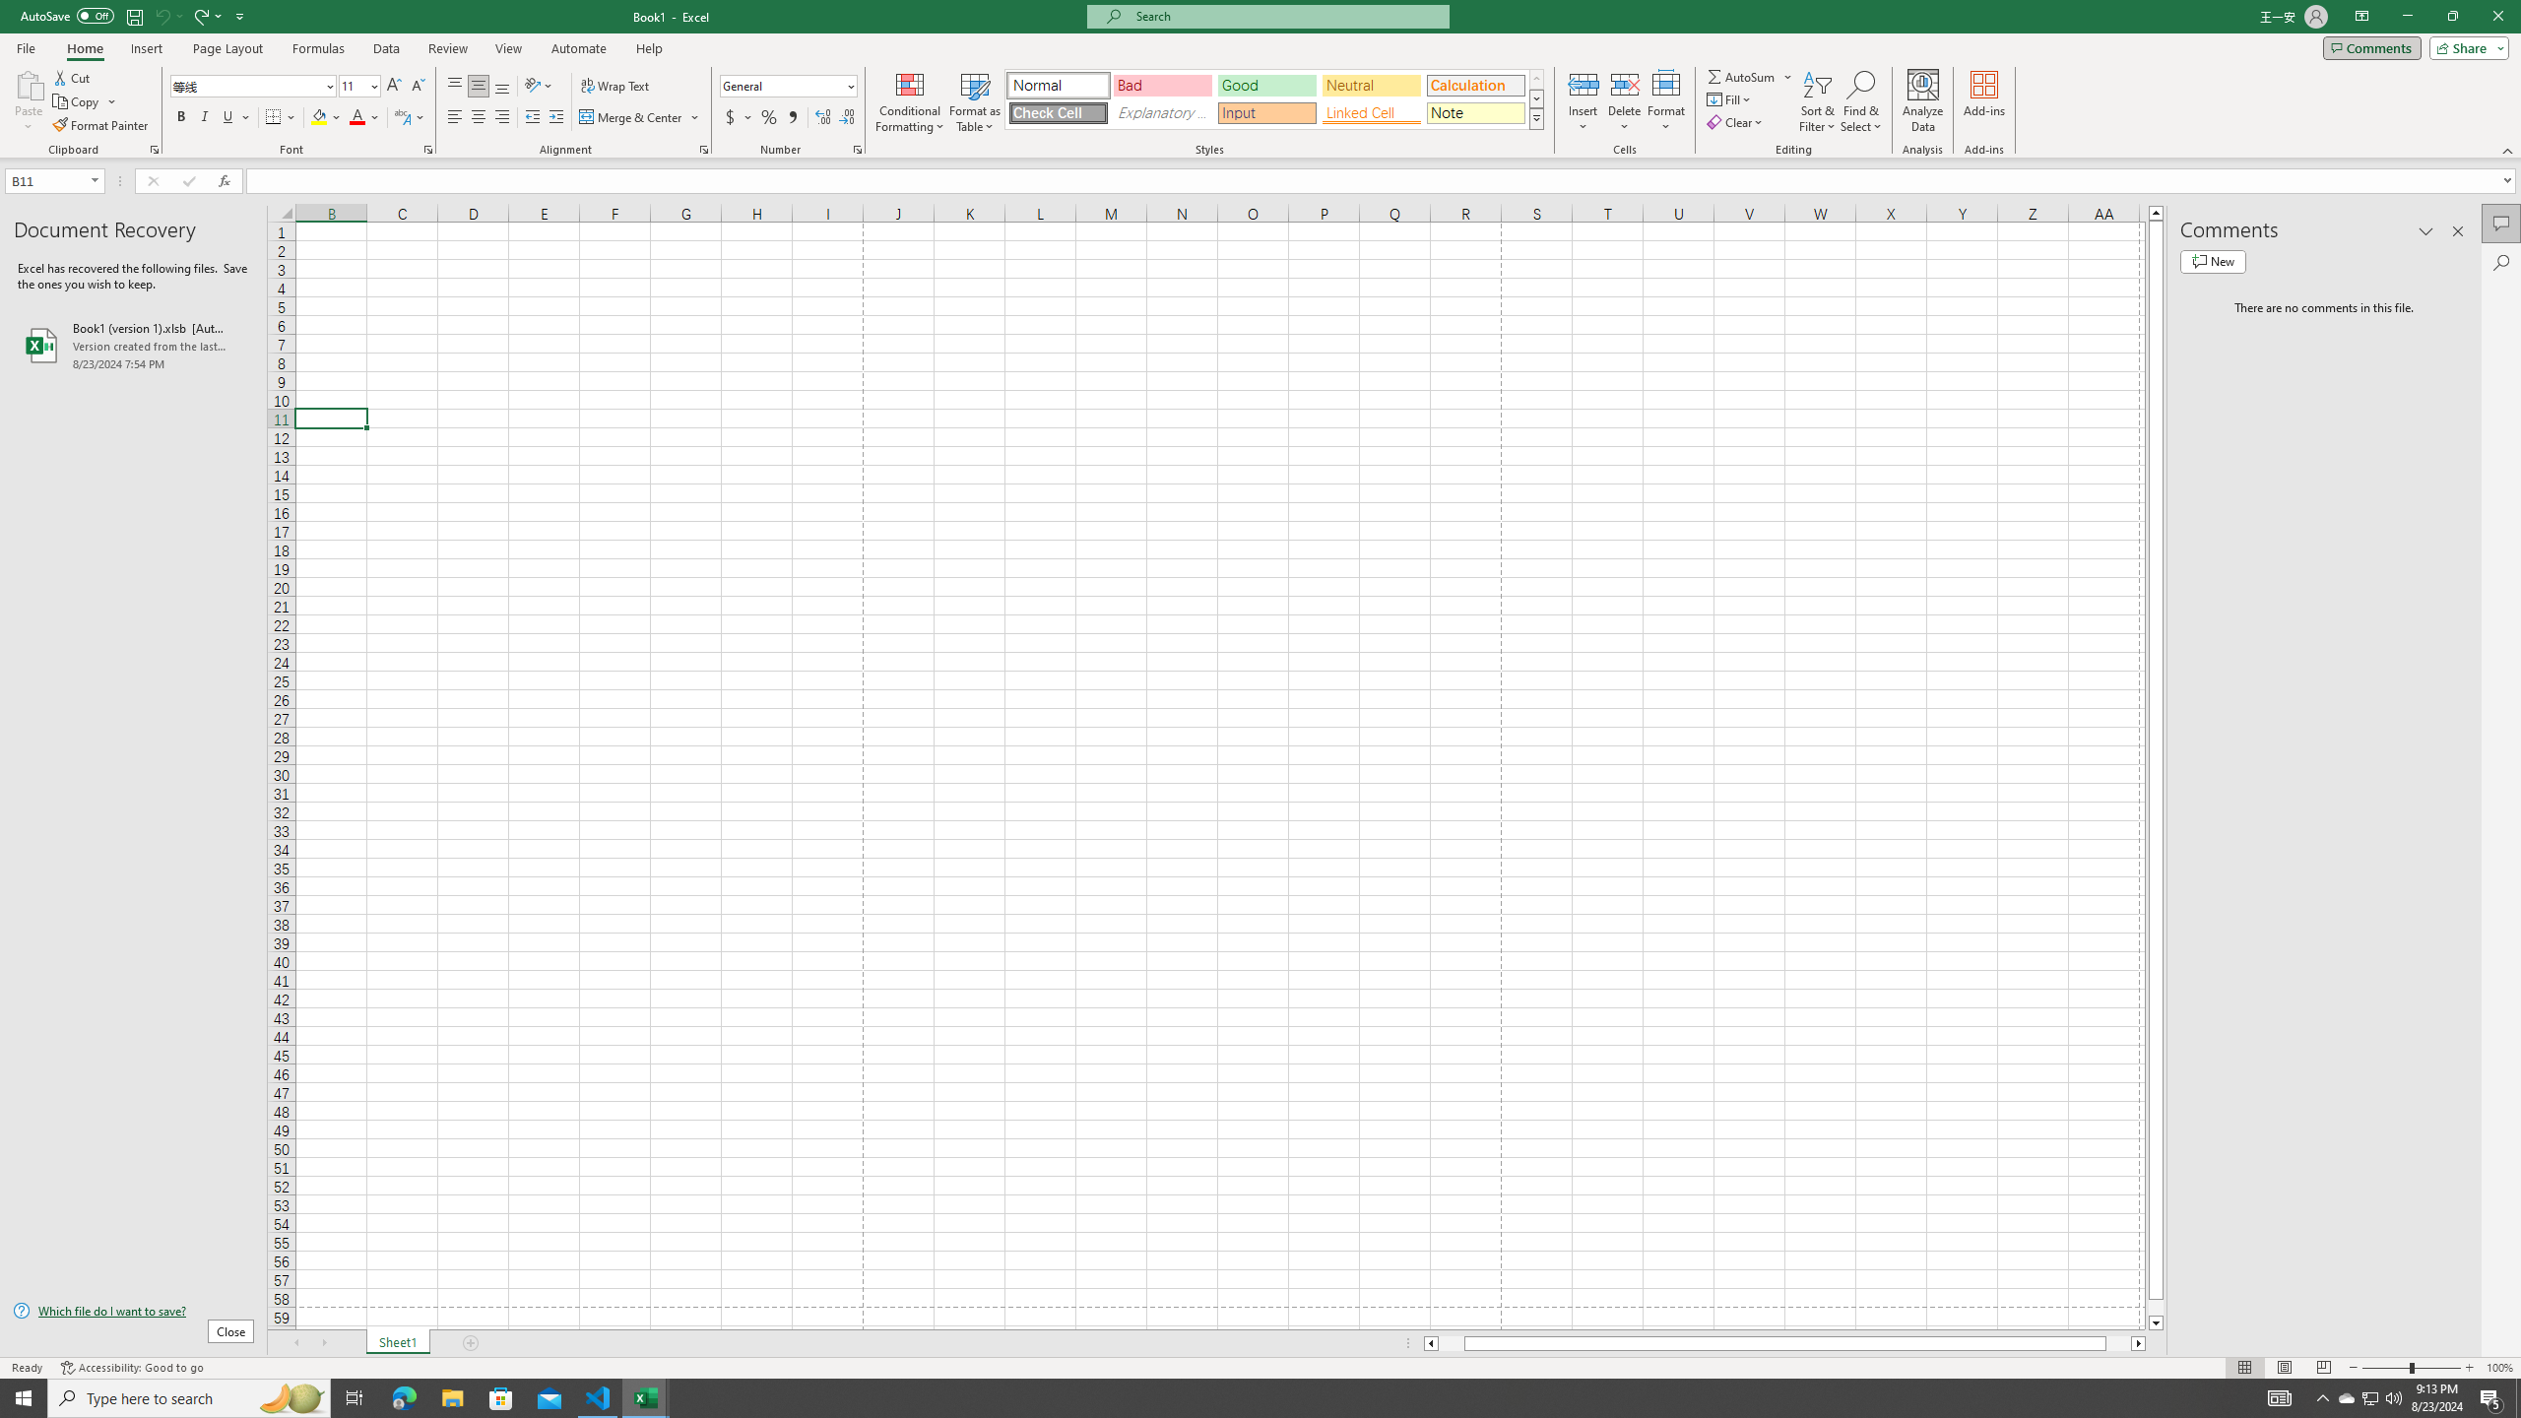 This screenshot has width=2521, height=1418. Describe the element at coordinates (1371, 85) in the screenshot. I see `Neutral` at that location.